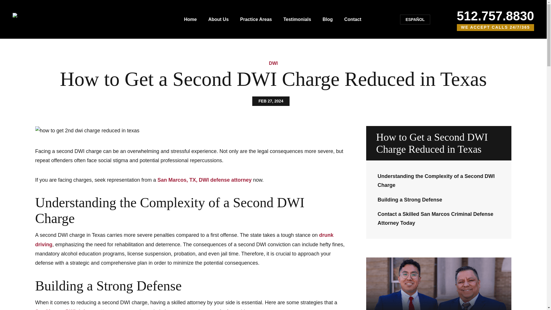 This screenshot has width=551, height=310. What do you see at coordinates (297, 19) in the screenshot?
I see `Testimonials` at bounding box center [297, 19].